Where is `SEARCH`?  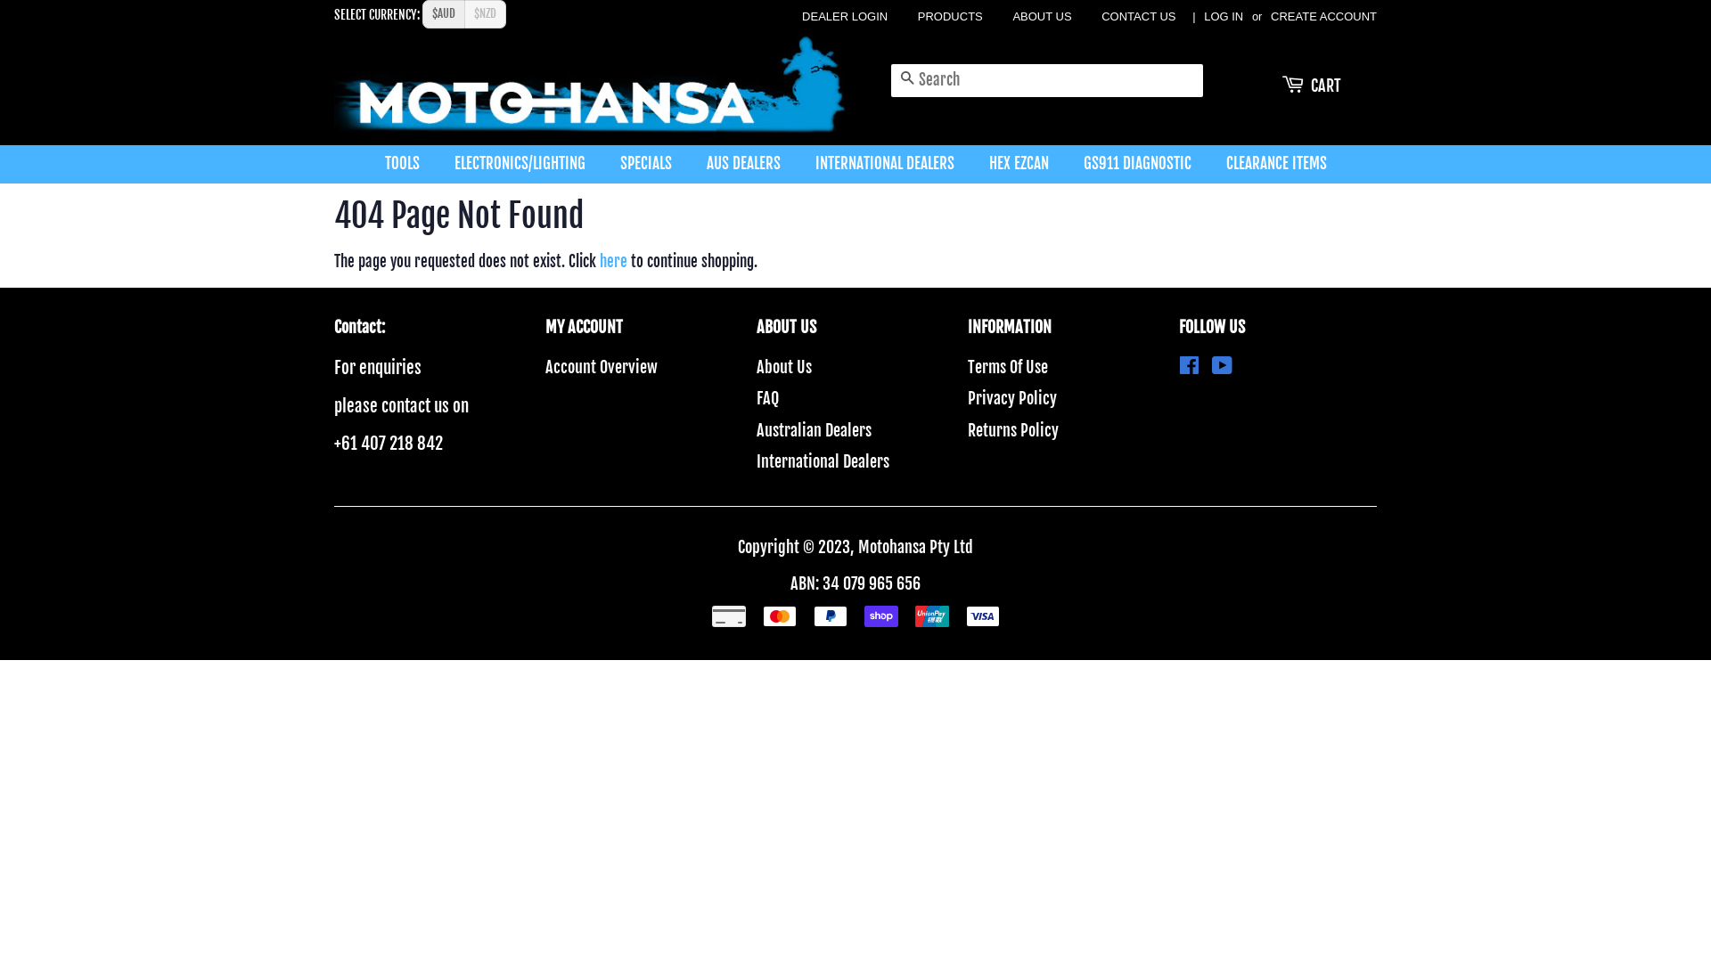 SEARCH is located at coordinates (907, 78).